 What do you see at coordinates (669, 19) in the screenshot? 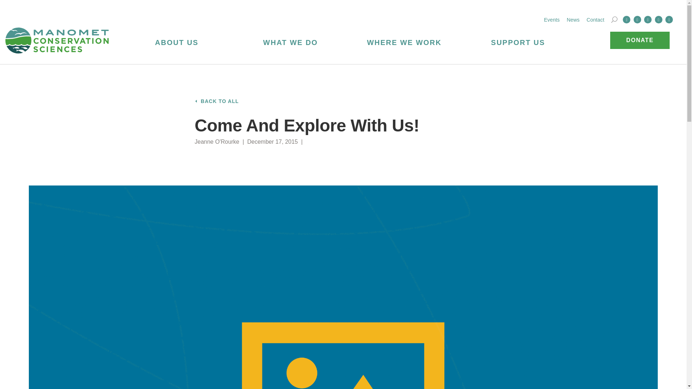
I see `YouTube` at bounding box center [669, 19].